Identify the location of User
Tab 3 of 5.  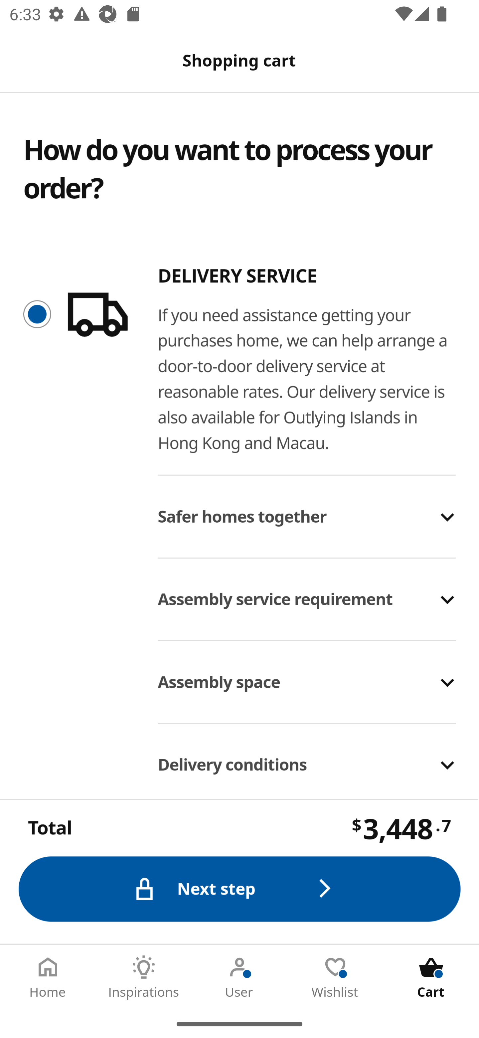
(239, 977).